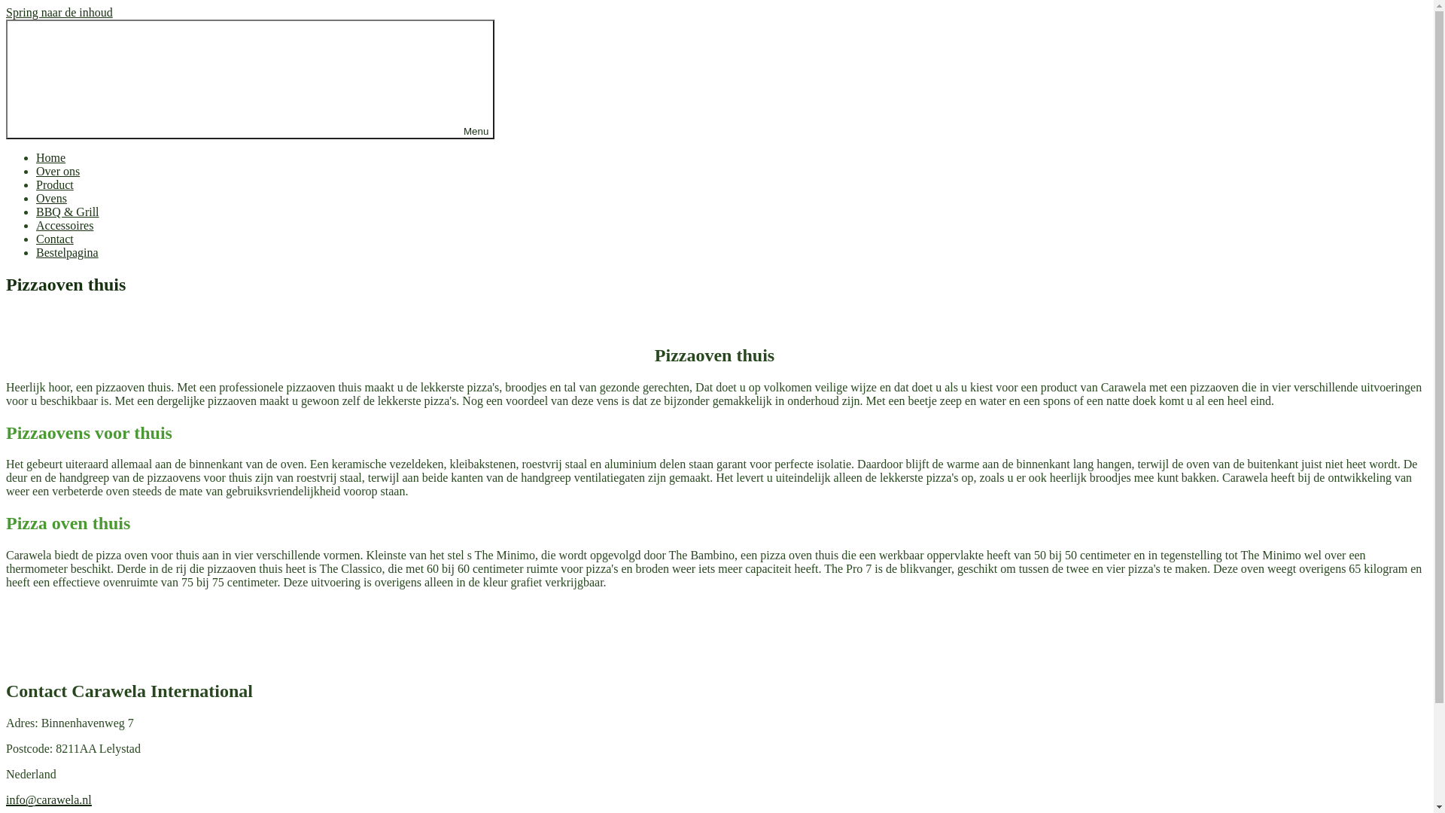  I want to click on Home, so click(51, 158).